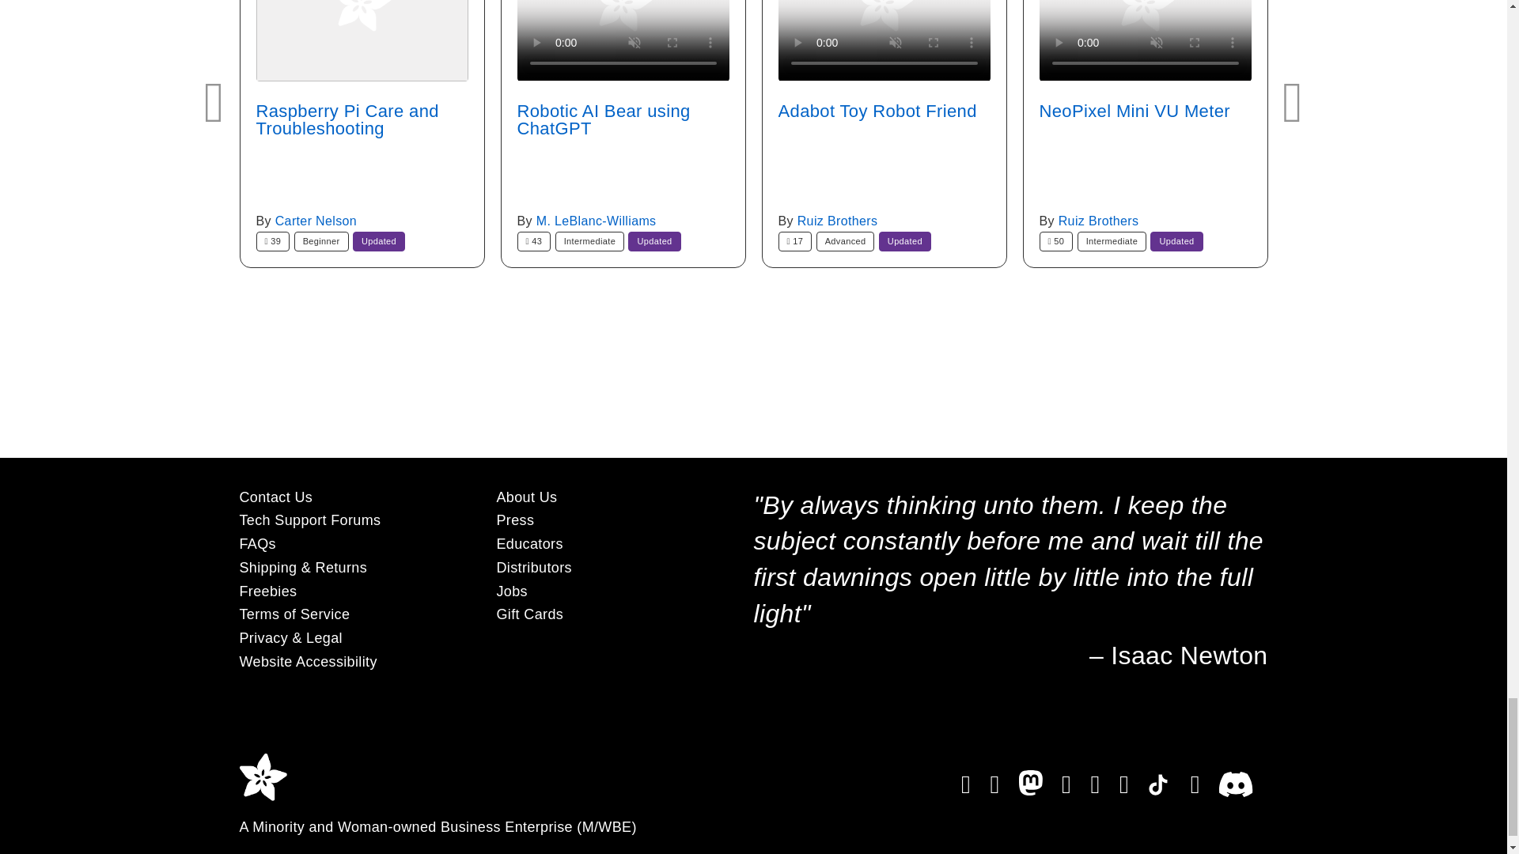  I want to click on Saves, so click(534, 240).